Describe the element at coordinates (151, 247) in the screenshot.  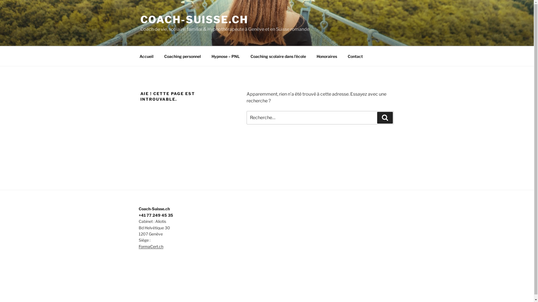
I see `FormaCert.ch` at that location.